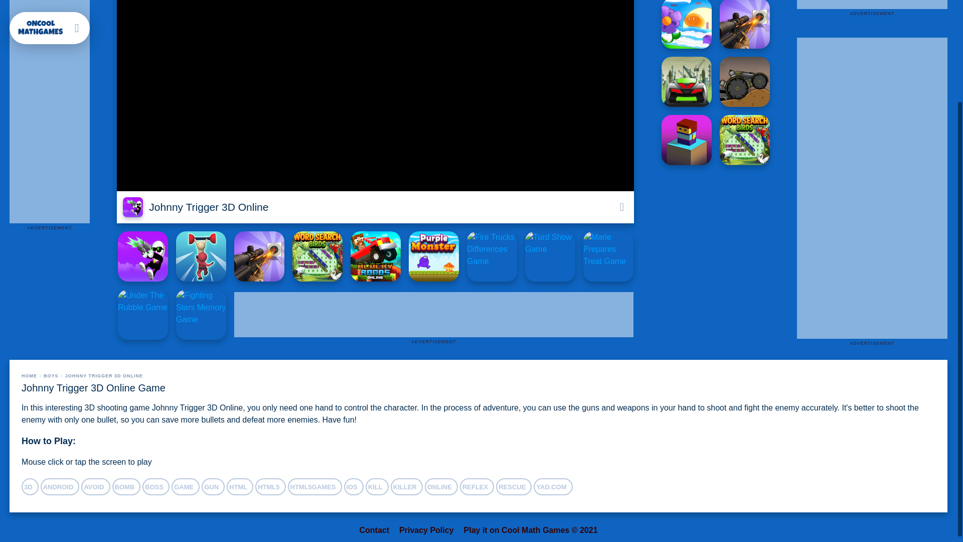 The image size is (963, 542). What do you see at coordinates (406, 487) in the screenshot?
I see `killer` at bounding box center [406, 487].